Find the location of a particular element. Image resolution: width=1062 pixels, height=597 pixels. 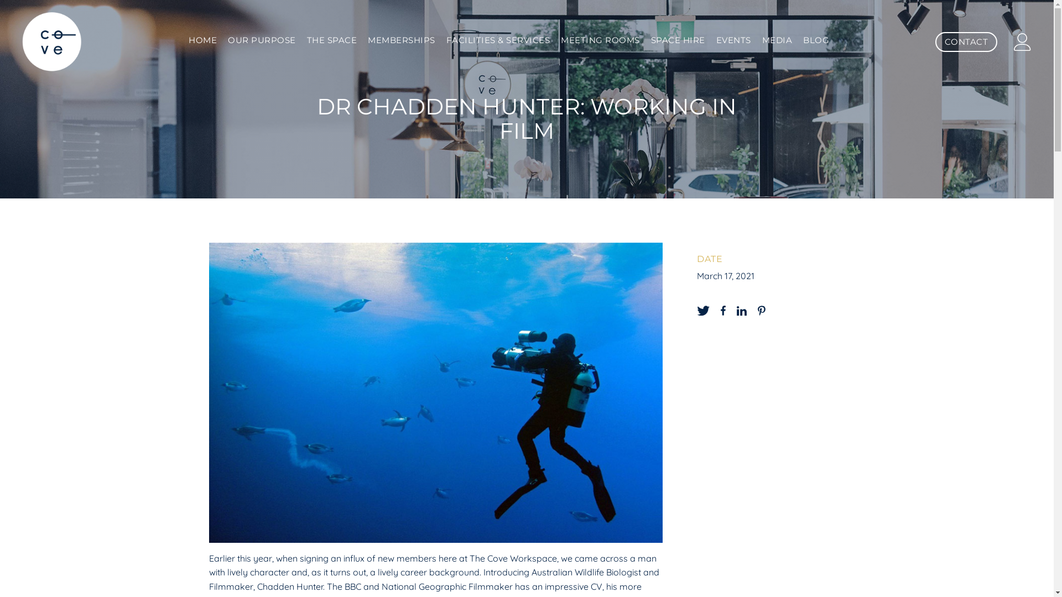

CONTACT is located at coordinates (966, 42).